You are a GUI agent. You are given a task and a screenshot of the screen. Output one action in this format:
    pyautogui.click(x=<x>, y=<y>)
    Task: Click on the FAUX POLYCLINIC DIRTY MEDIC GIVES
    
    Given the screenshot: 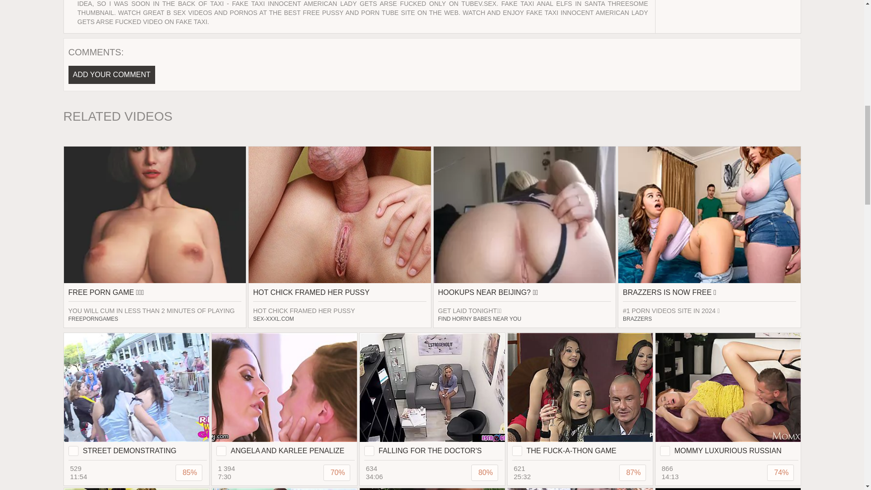 What is the action you would take?
    pyautogui.click(x=284, y=489)
    